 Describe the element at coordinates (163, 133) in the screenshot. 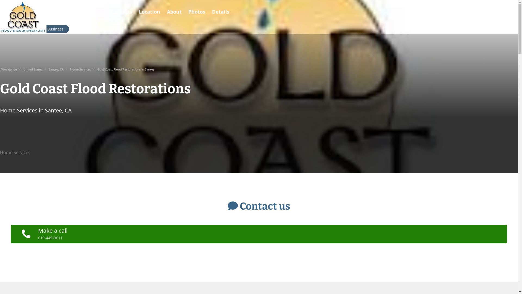

I see `Advertisement` at that location.